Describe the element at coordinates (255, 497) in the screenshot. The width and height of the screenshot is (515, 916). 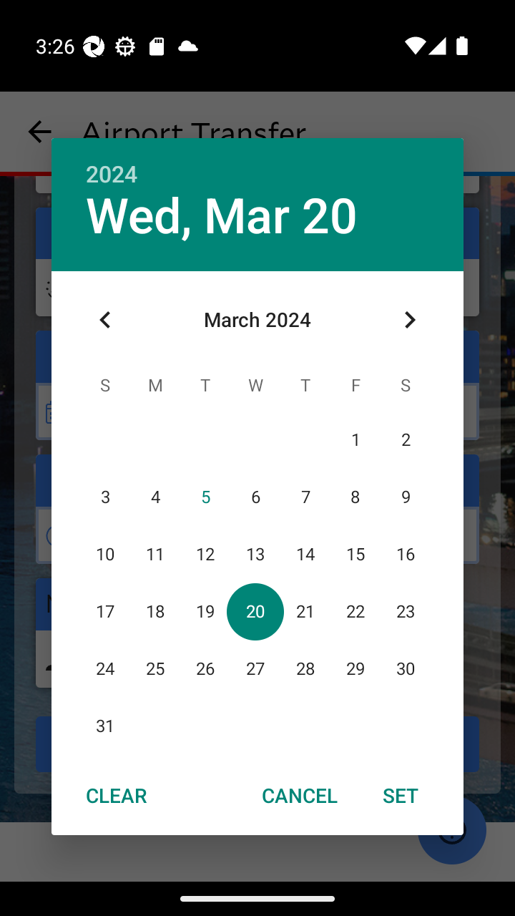
I see `6 06 March 2024` at that location.